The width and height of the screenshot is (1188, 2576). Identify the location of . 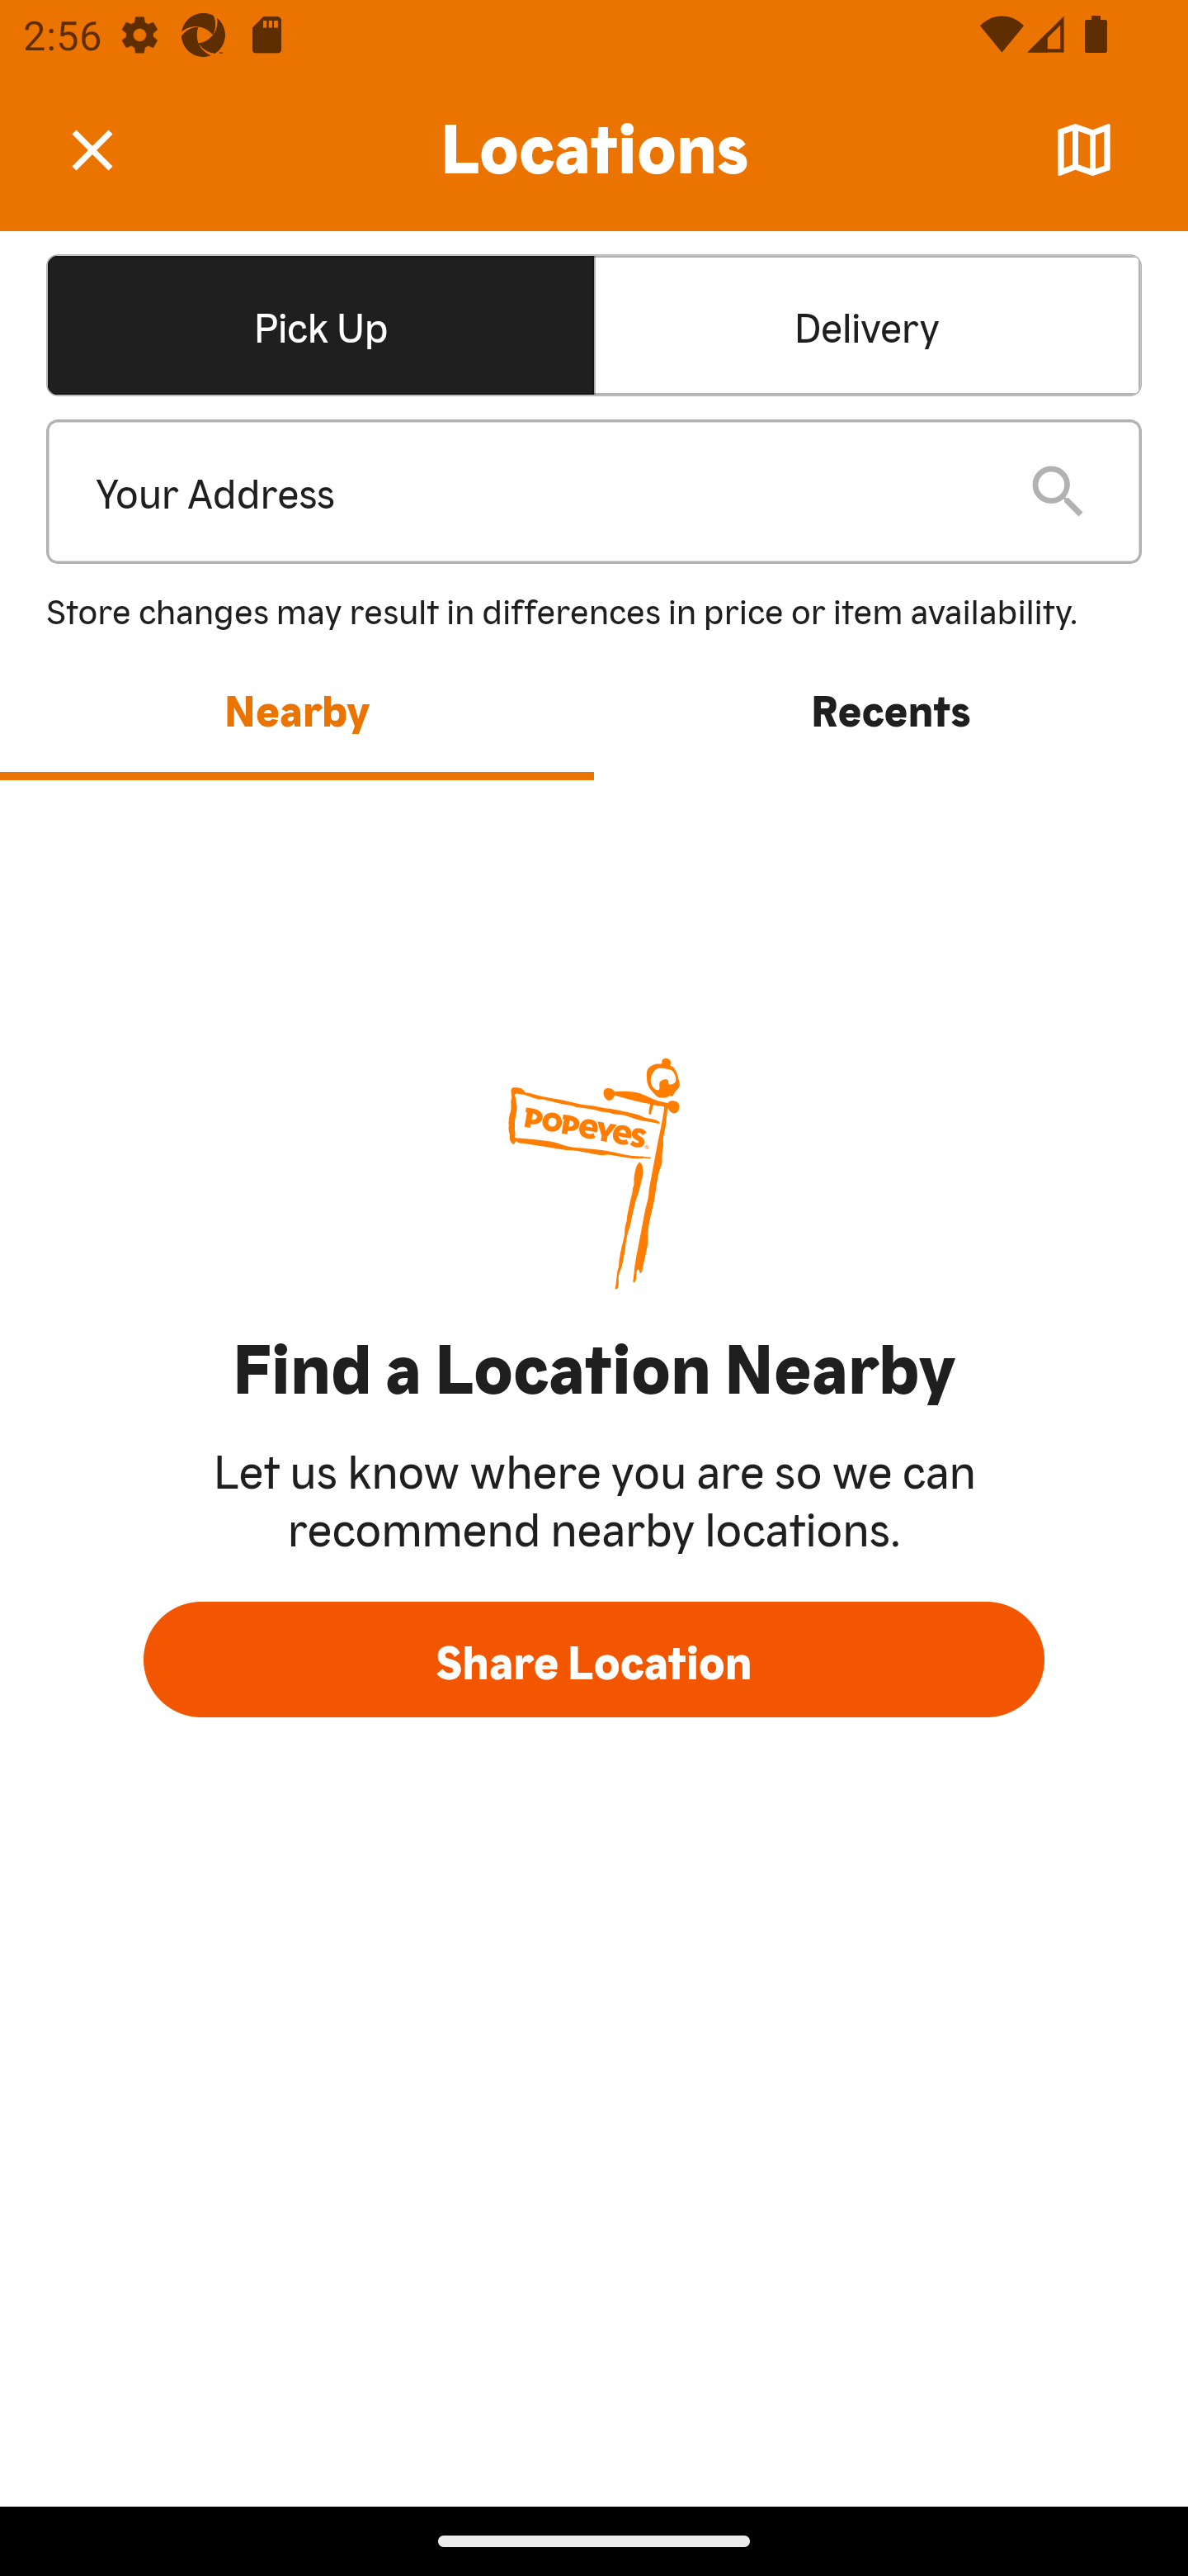
(115, 149).